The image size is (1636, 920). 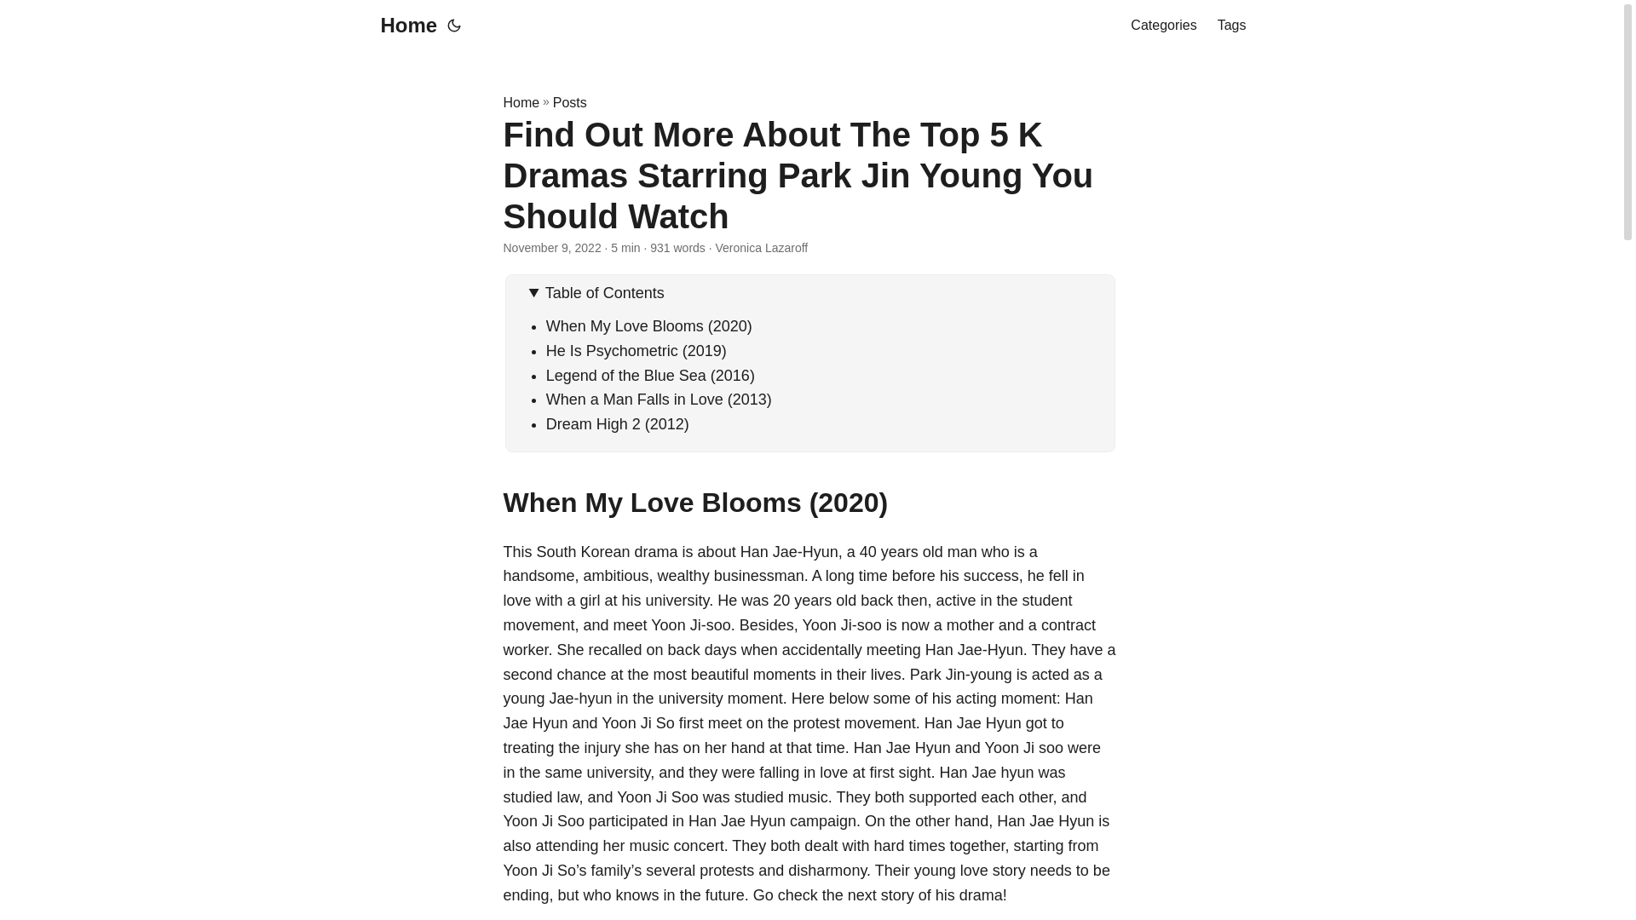 What do you see at coordinates (404, 26) in the screenshot?
I see `Home` at bounding box center [404, 26].